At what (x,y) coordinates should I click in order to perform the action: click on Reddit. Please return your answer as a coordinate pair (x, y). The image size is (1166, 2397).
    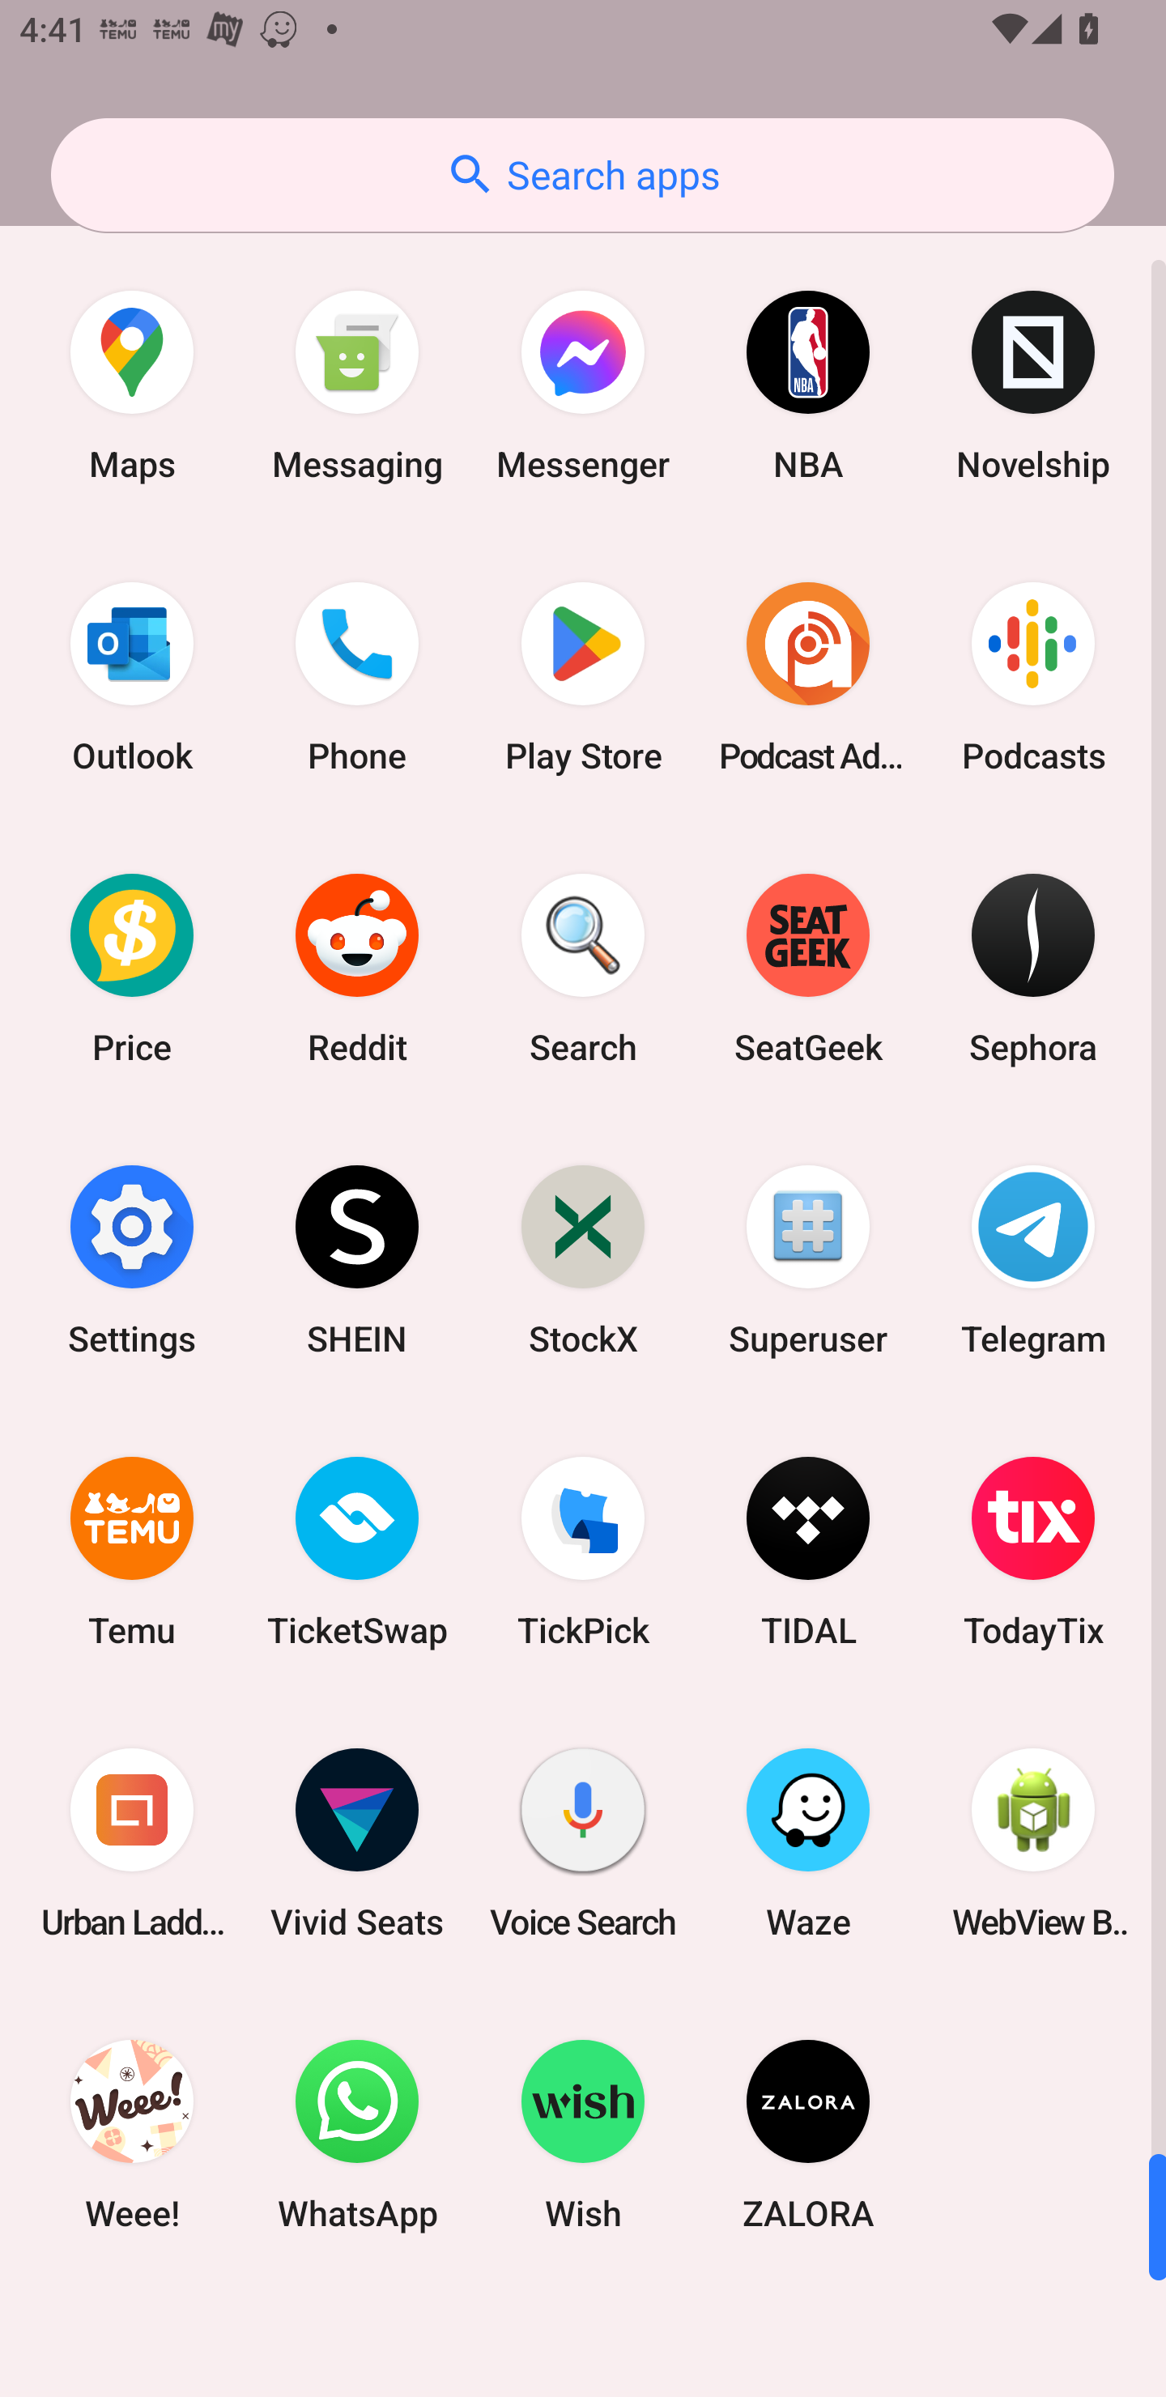
    Looking at the image, I should click on (357, 969).